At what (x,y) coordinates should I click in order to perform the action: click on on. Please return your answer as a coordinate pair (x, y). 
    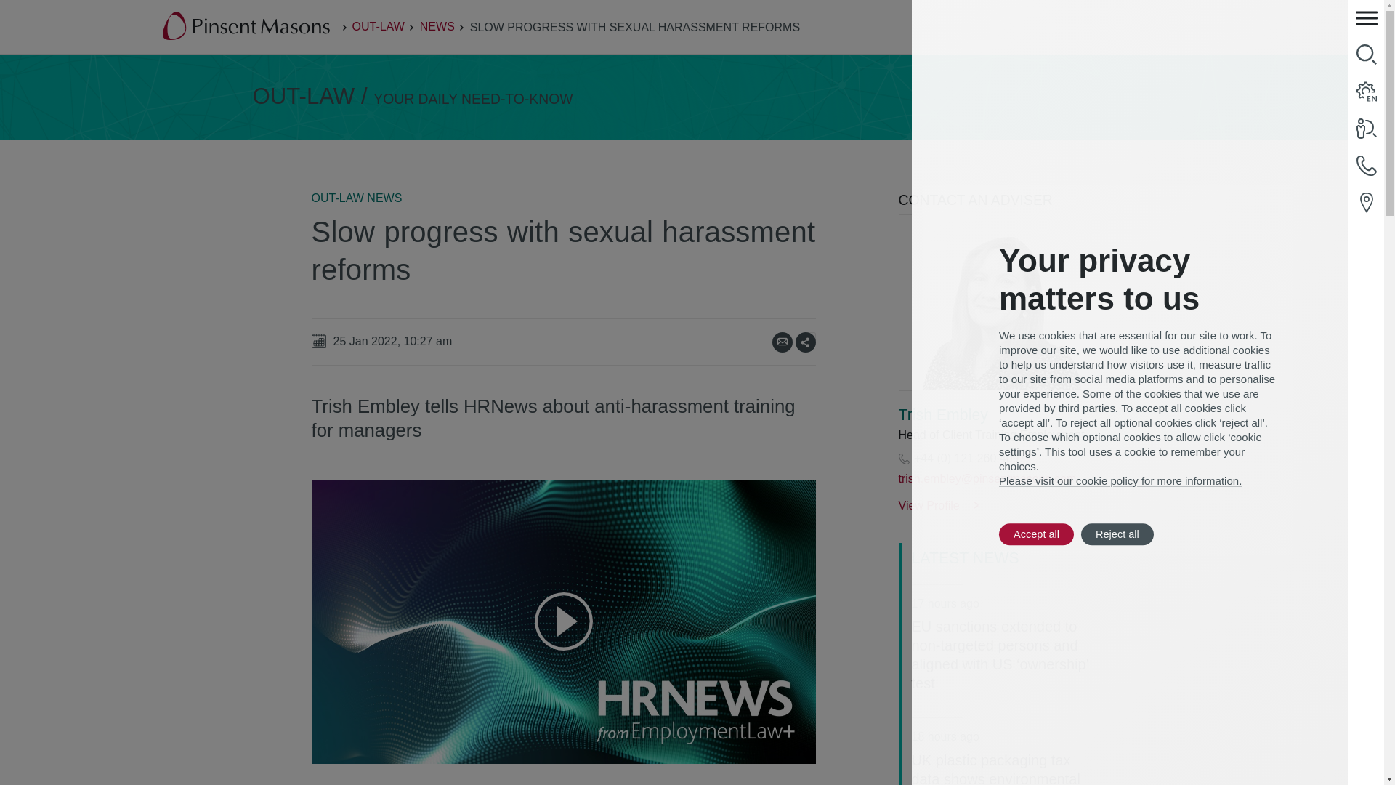
    Looking at the image, I should click on (811, 336).